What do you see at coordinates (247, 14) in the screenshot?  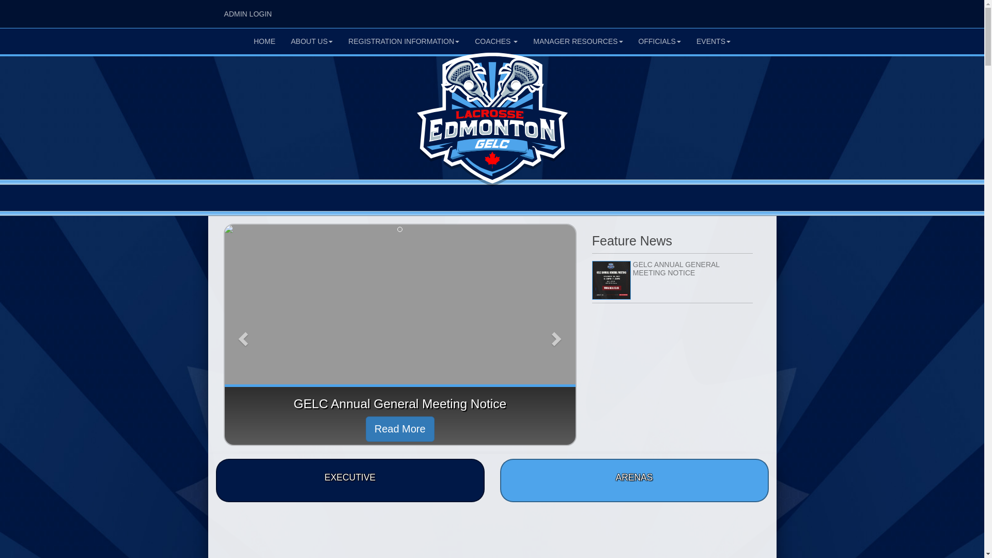 I see ` ADMIN LOGIN
ADMIN LOGIN` at bounding box center [247, 14].